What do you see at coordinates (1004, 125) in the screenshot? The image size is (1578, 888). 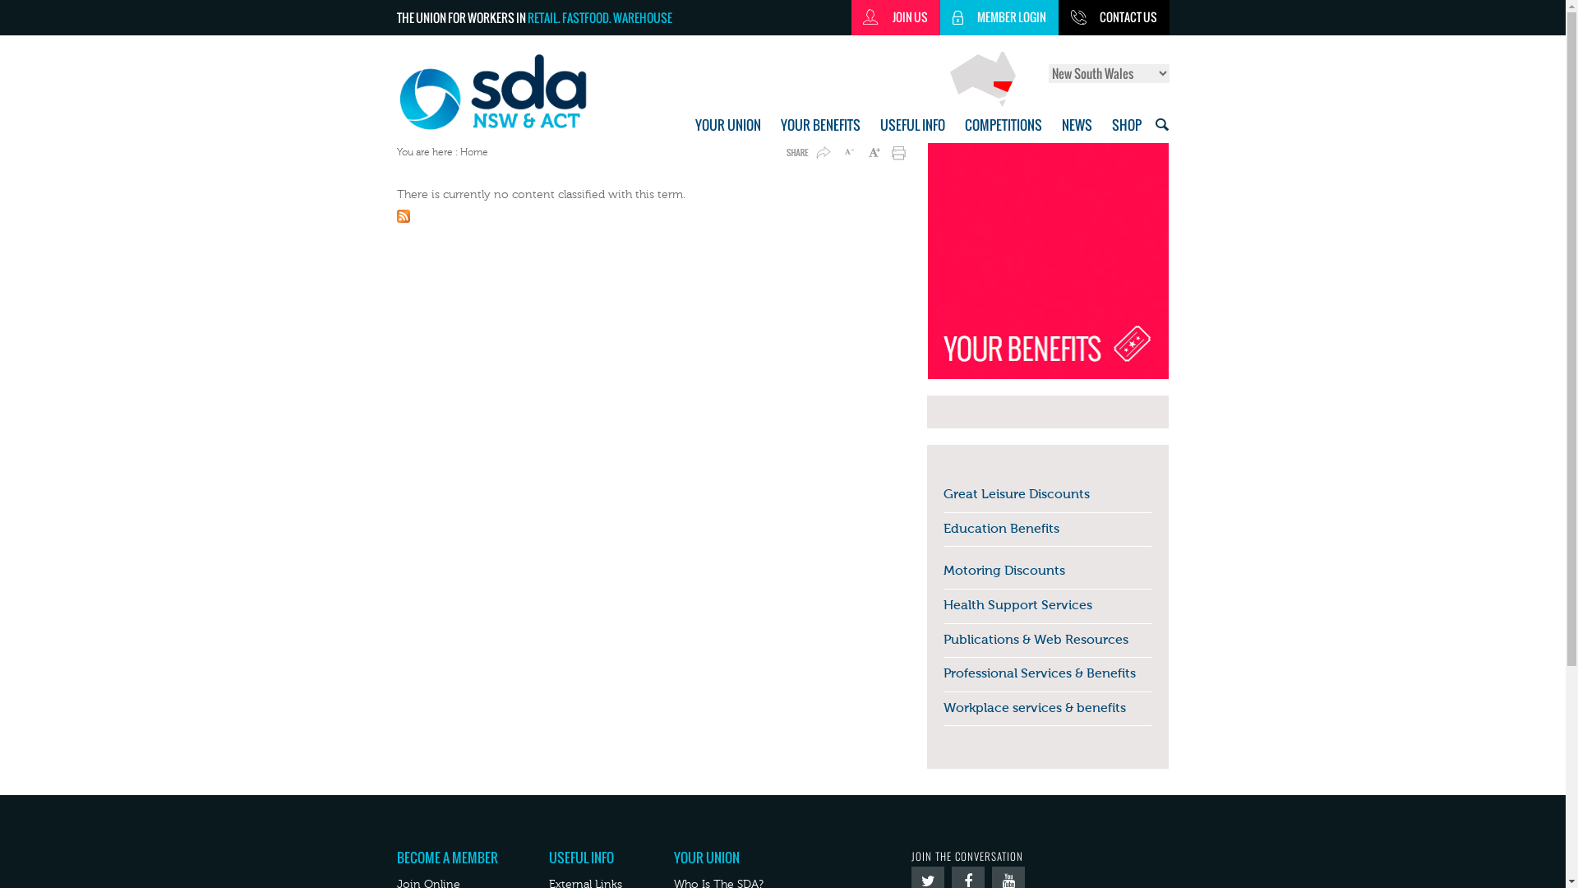 I see `COMPETITIONS` at bounding box center [1004, 125].